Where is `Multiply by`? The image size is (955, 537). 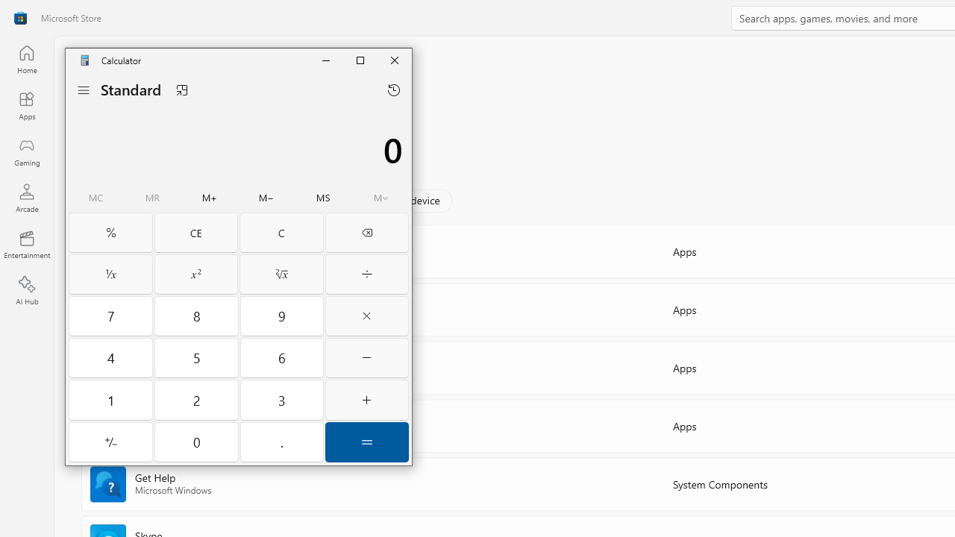
Multiply by is located at coordinates (367, 315).